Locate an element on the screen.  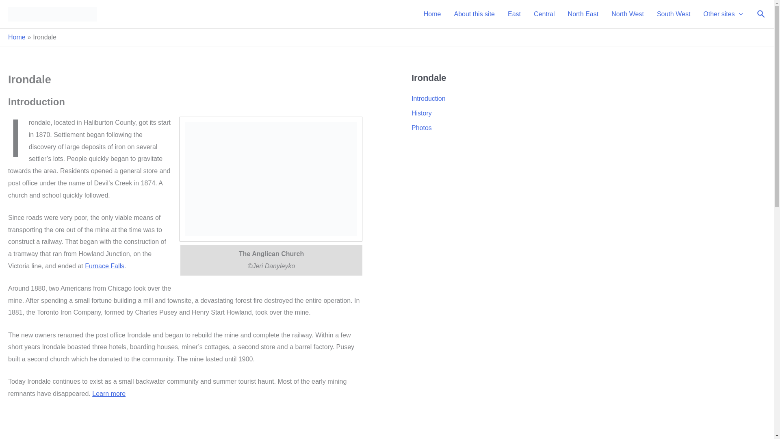
Photos is located at coordinates (422, 128).